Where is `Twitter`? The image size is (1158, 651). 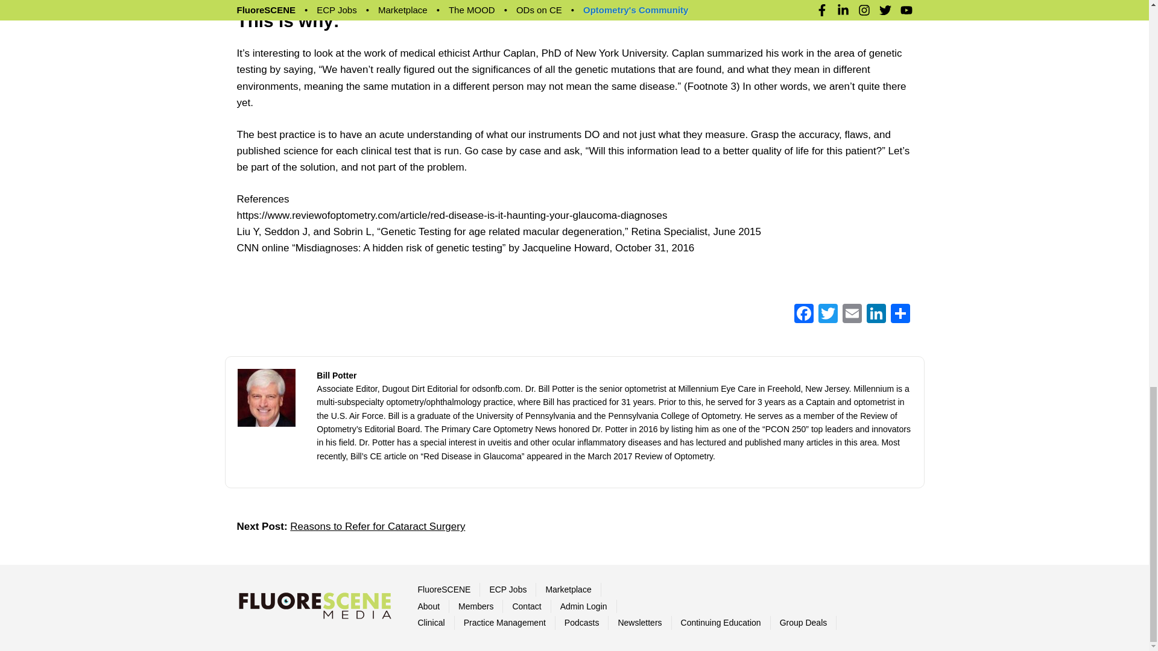
Twitter is located at coordinates (827, 315).